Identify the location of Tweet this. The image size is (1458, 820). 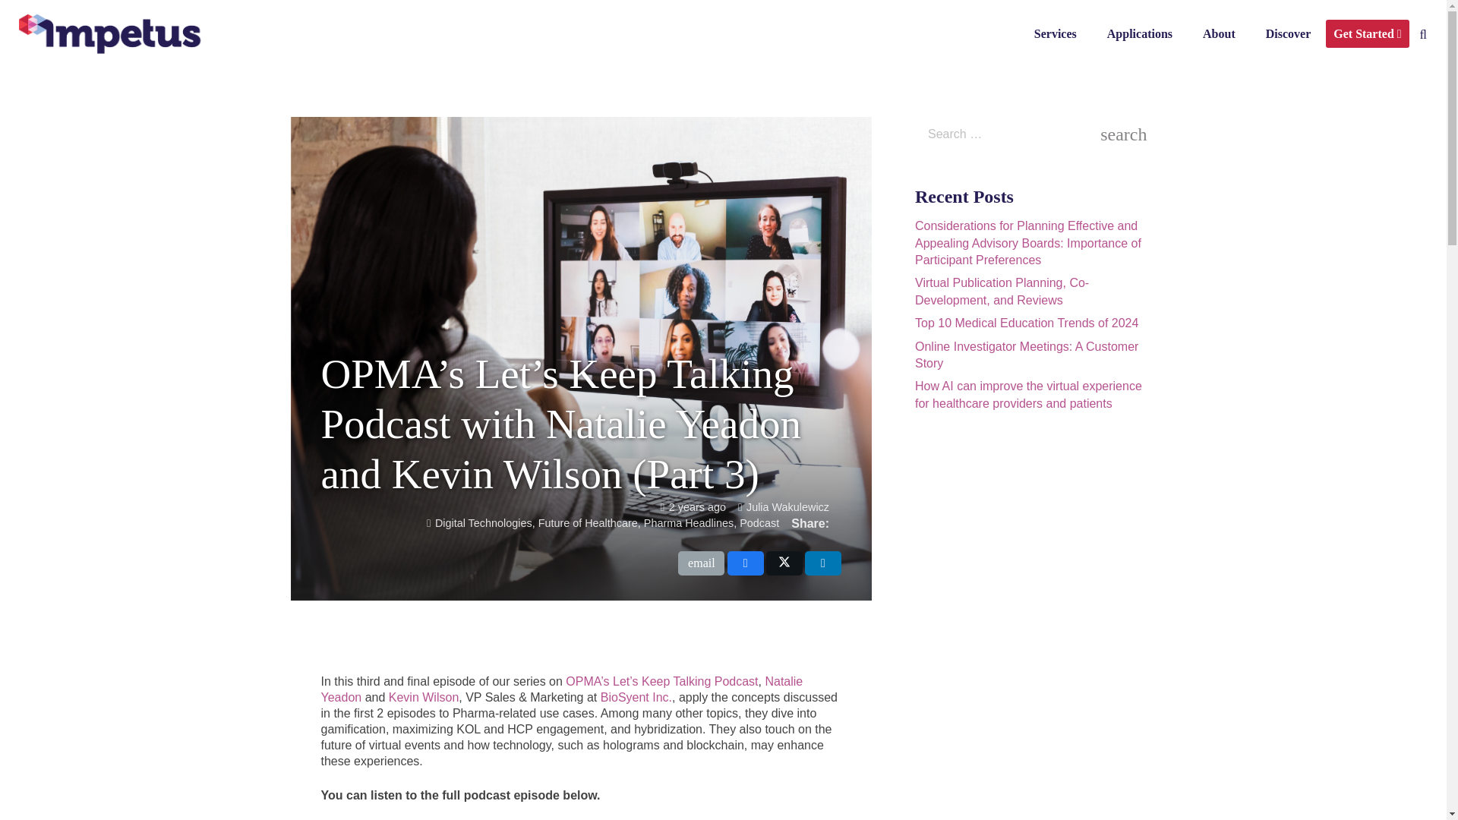
(784, 563).